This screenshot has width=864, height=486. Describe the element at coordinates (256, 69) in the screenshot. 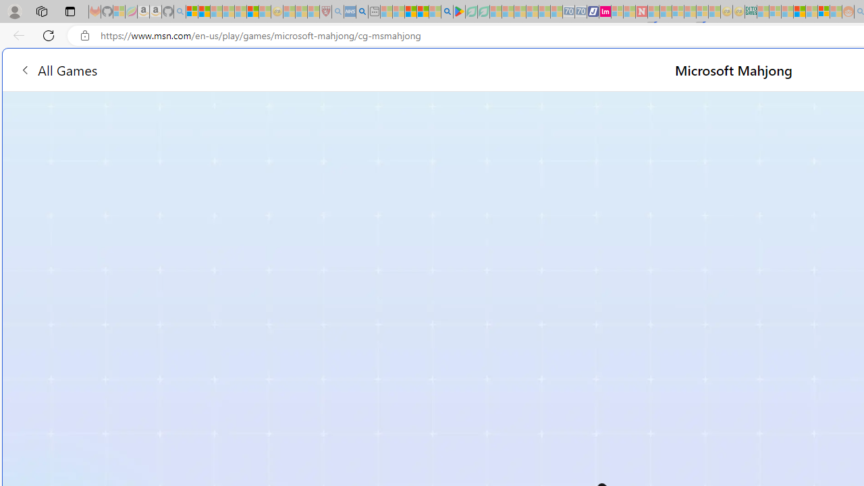

I see `All Games` at that location.